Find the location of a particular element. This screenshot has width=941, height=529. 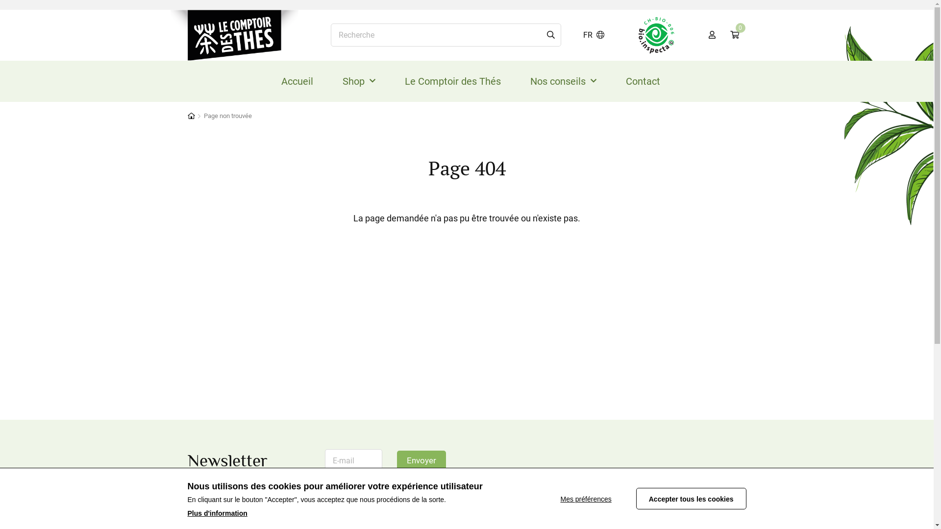

Rechercher is located at coordinates (551, 35).